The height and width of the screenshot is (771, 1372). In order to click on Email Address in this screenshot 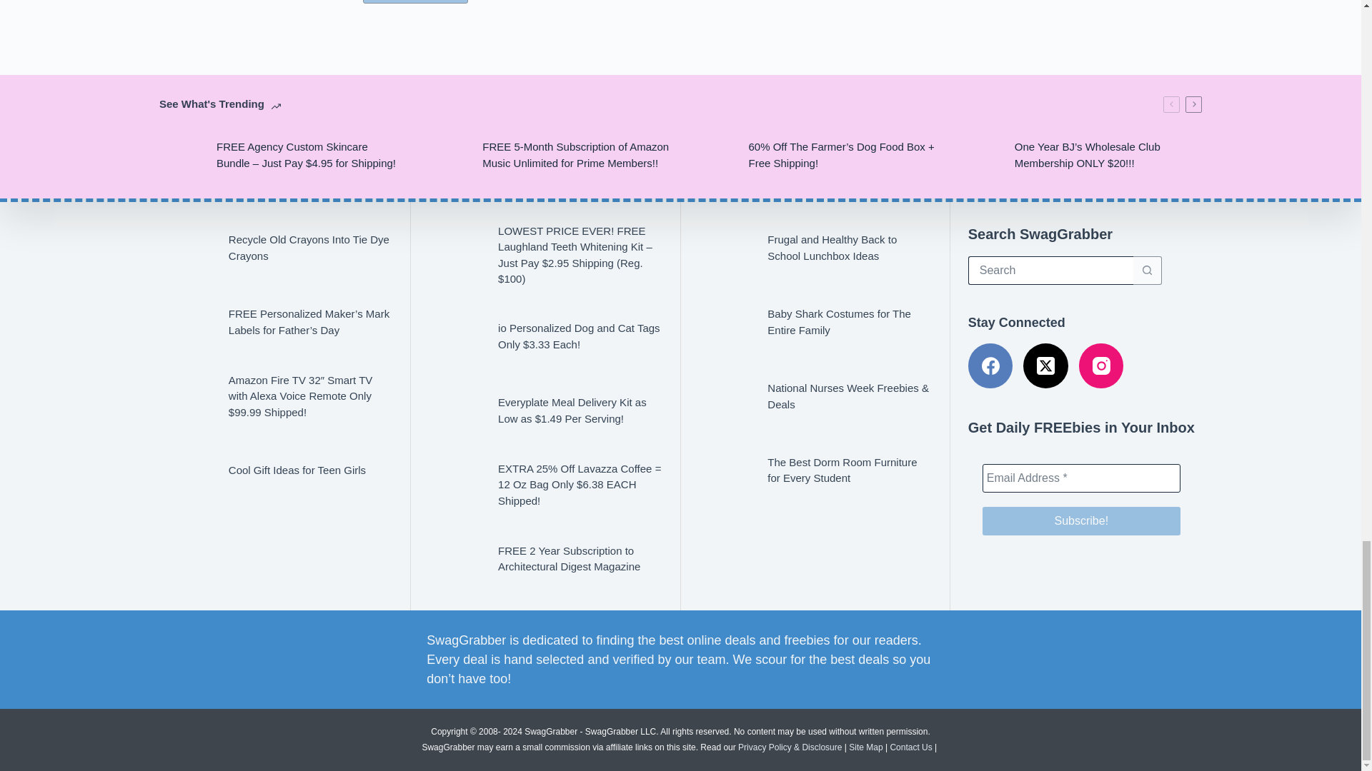, I will do `click(1080, 478)`.